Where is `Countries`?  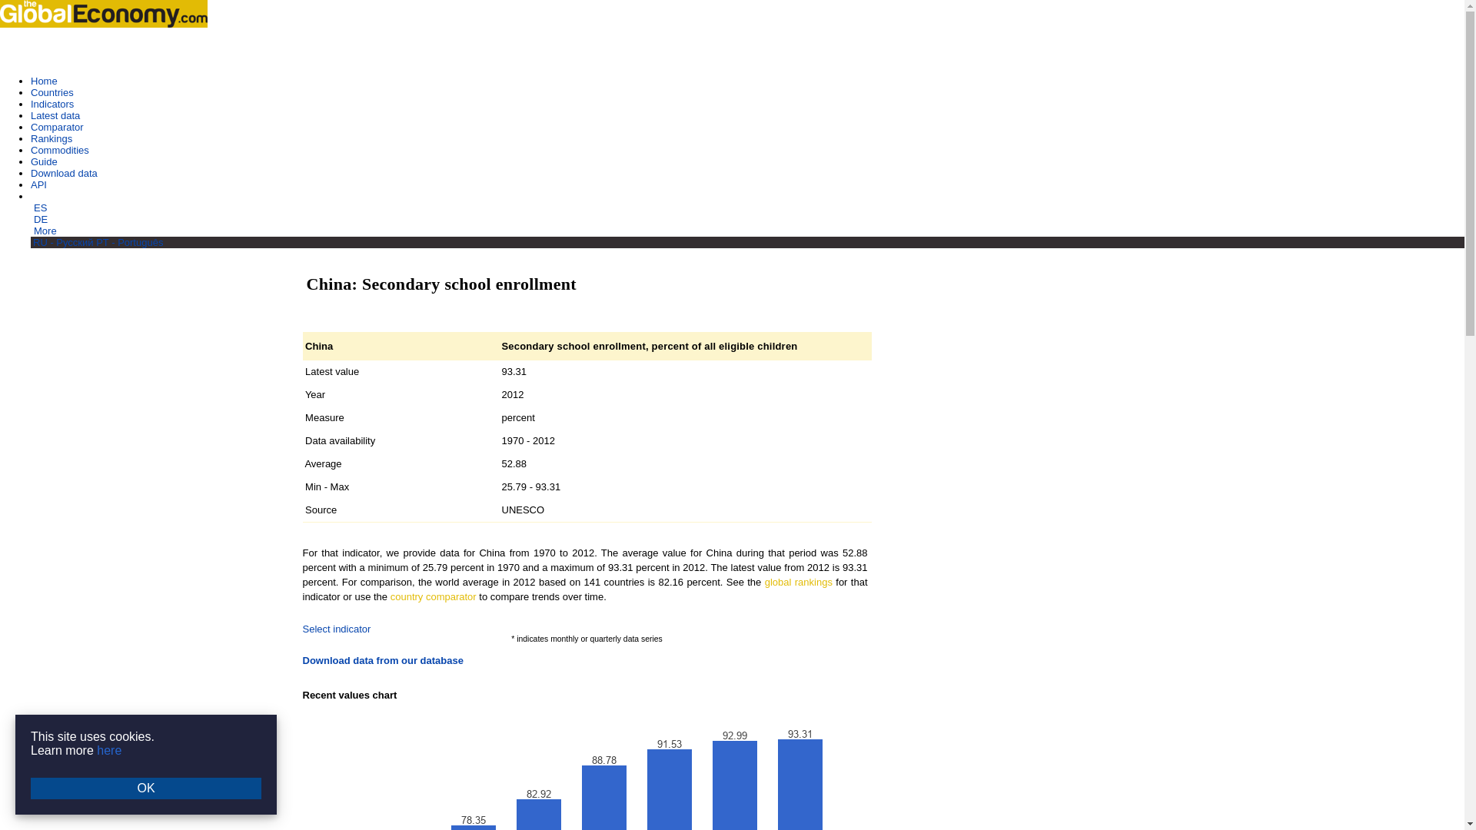
Countries is located at coordinates (52, 92).